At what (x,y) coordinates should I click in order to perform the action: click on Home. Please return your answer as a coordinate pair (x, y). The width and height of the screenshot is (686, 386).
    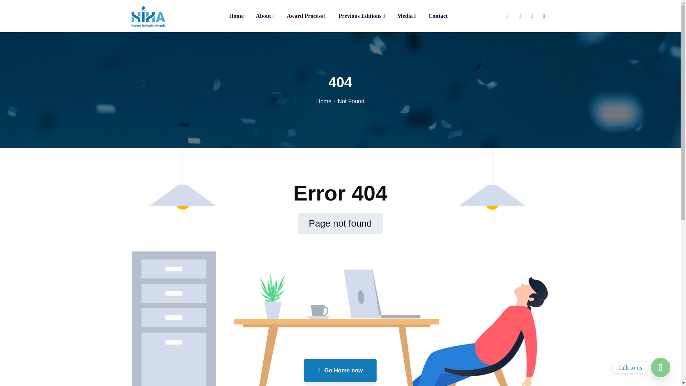
    Looking at the image, I should click on (416, 249).